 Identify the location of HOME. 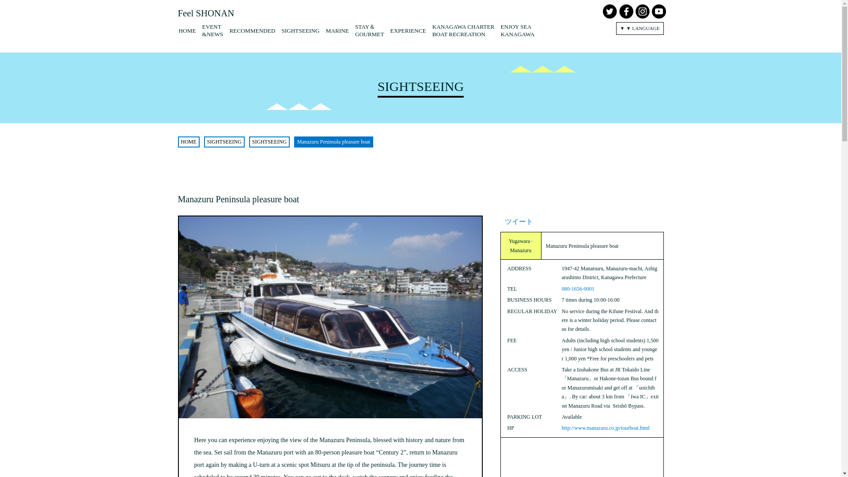
(517, 30).